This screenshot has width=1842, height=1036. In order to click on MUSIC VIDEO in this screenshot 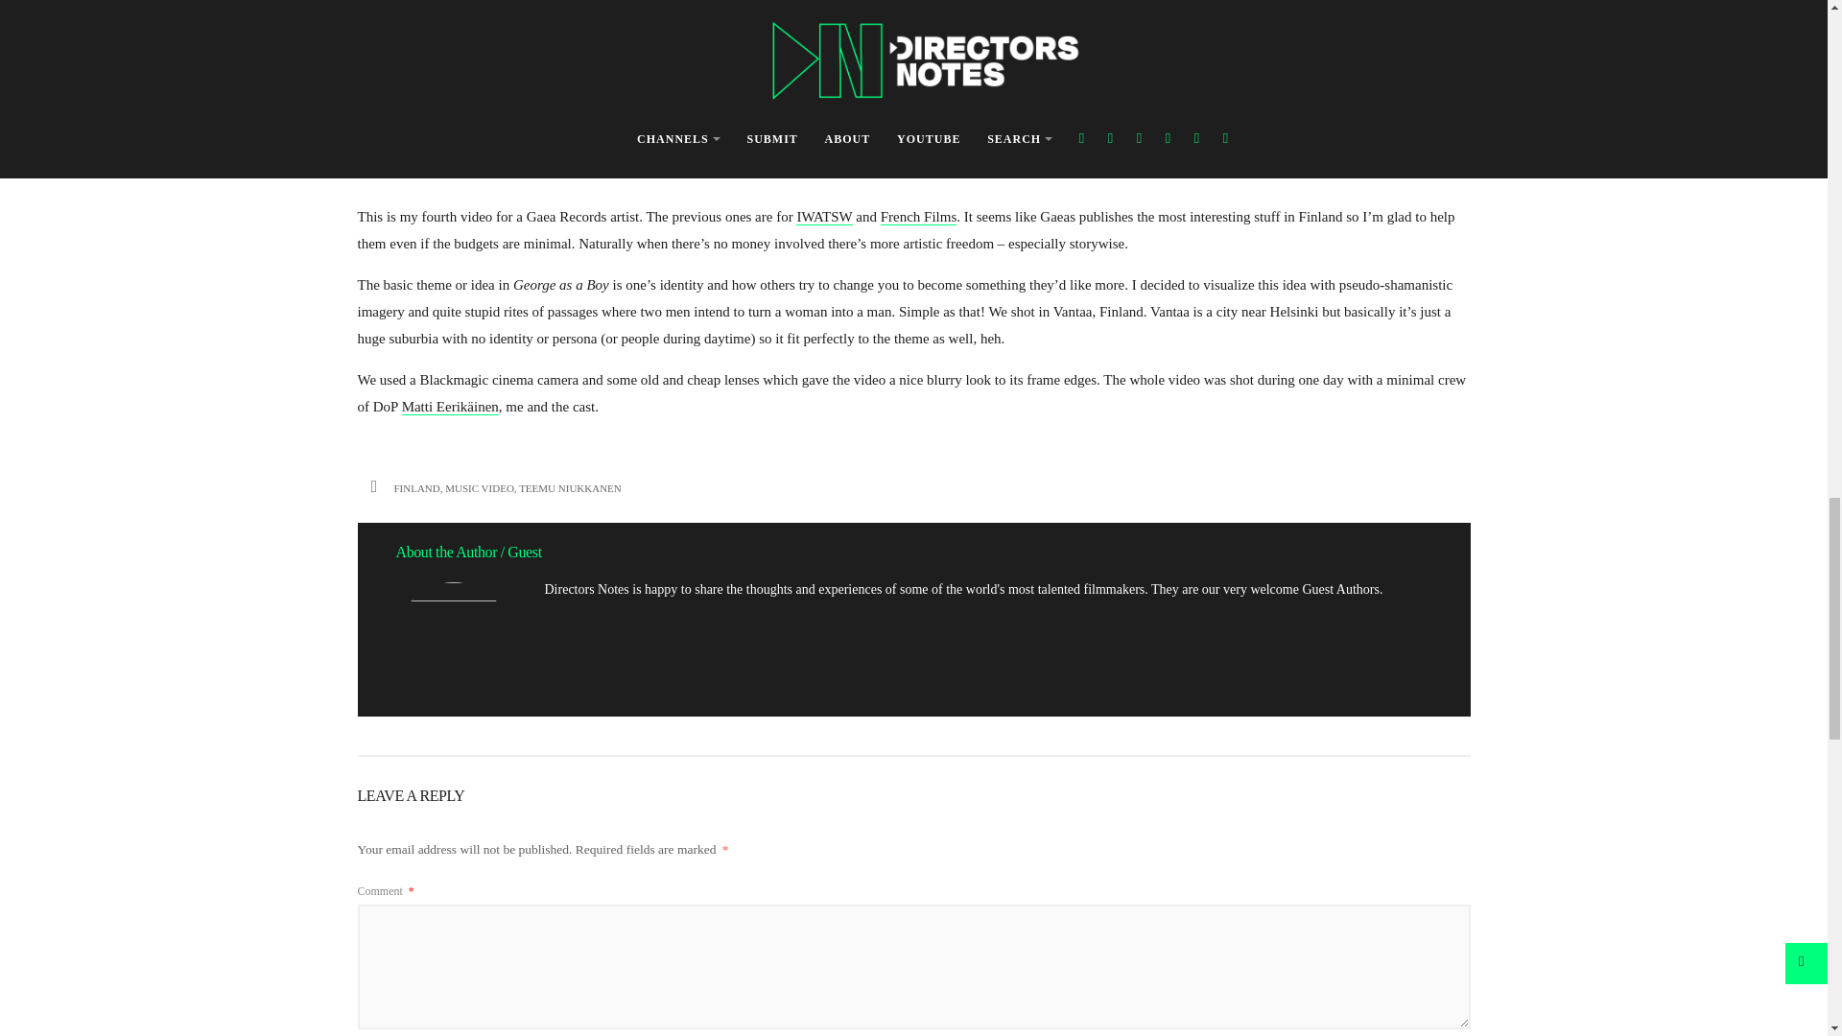, I will do `click(480, 488)`.